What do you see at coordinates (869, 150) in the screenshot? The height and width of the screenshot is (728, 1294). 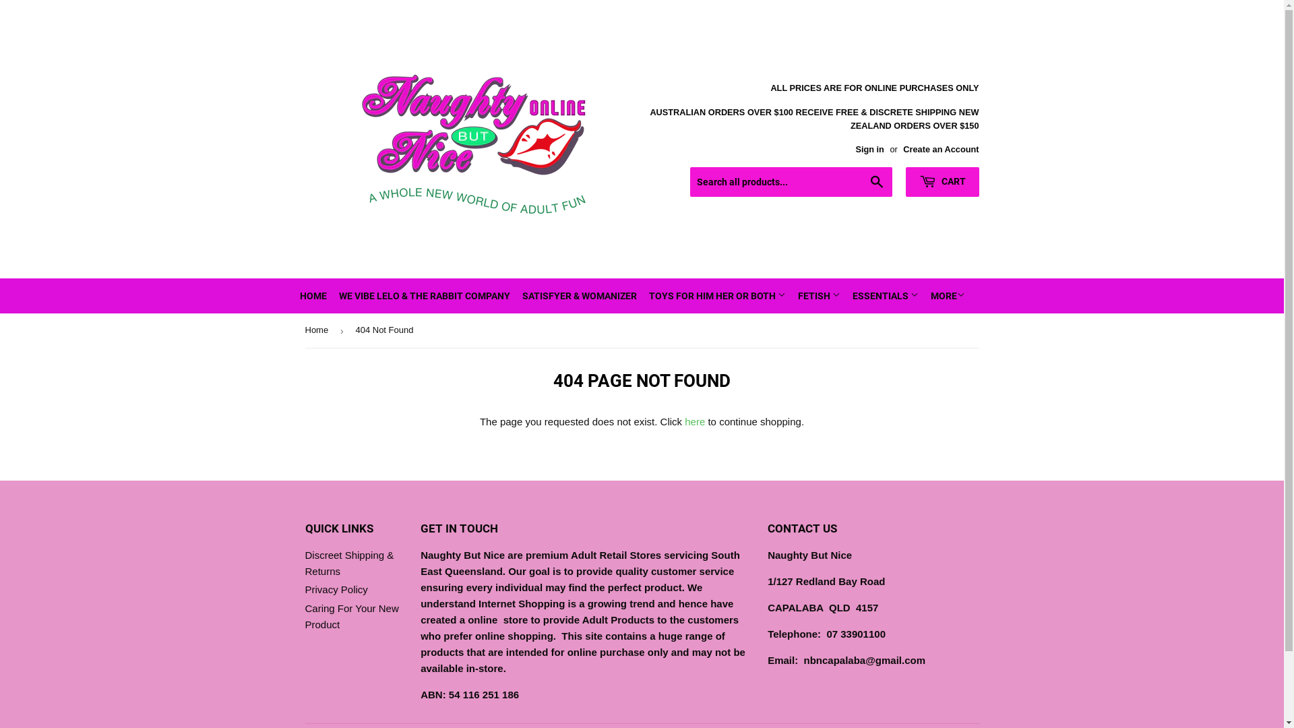 I see `Sign in` at bounding box center [869, 150].